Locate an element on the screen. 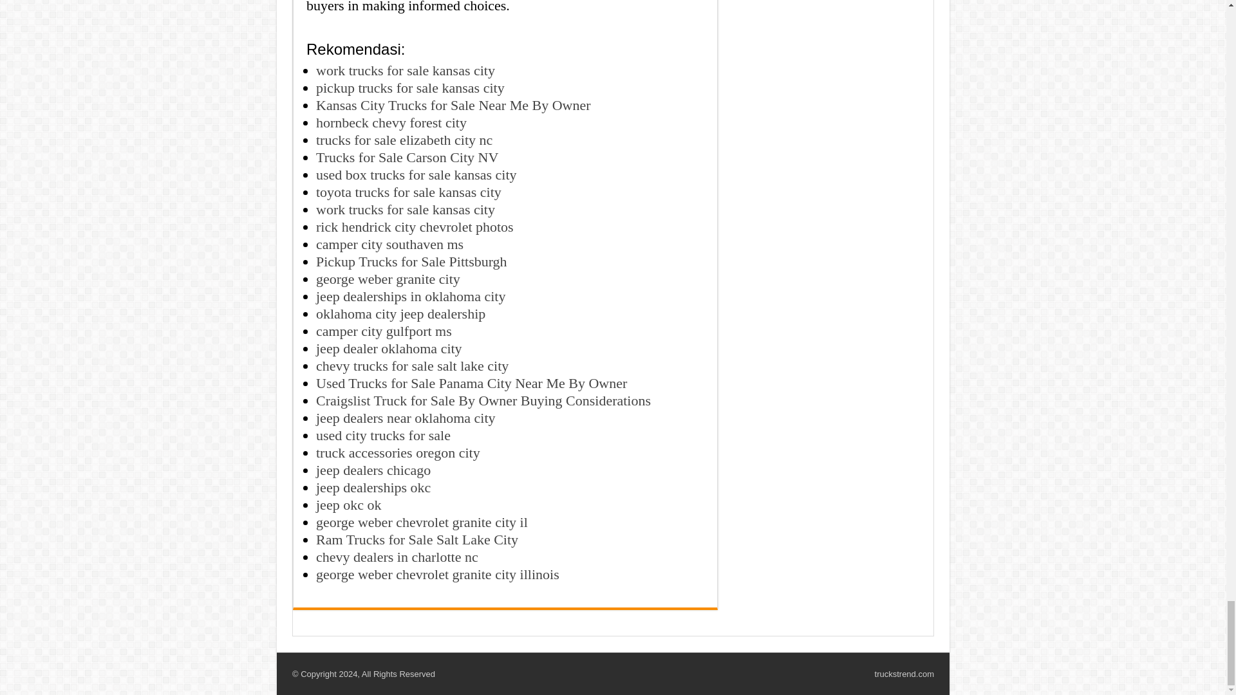 Image resolution: width=1236 pixels, height=695 pixels. hornbeck chevy forest city is located at coordinates (391, 122).